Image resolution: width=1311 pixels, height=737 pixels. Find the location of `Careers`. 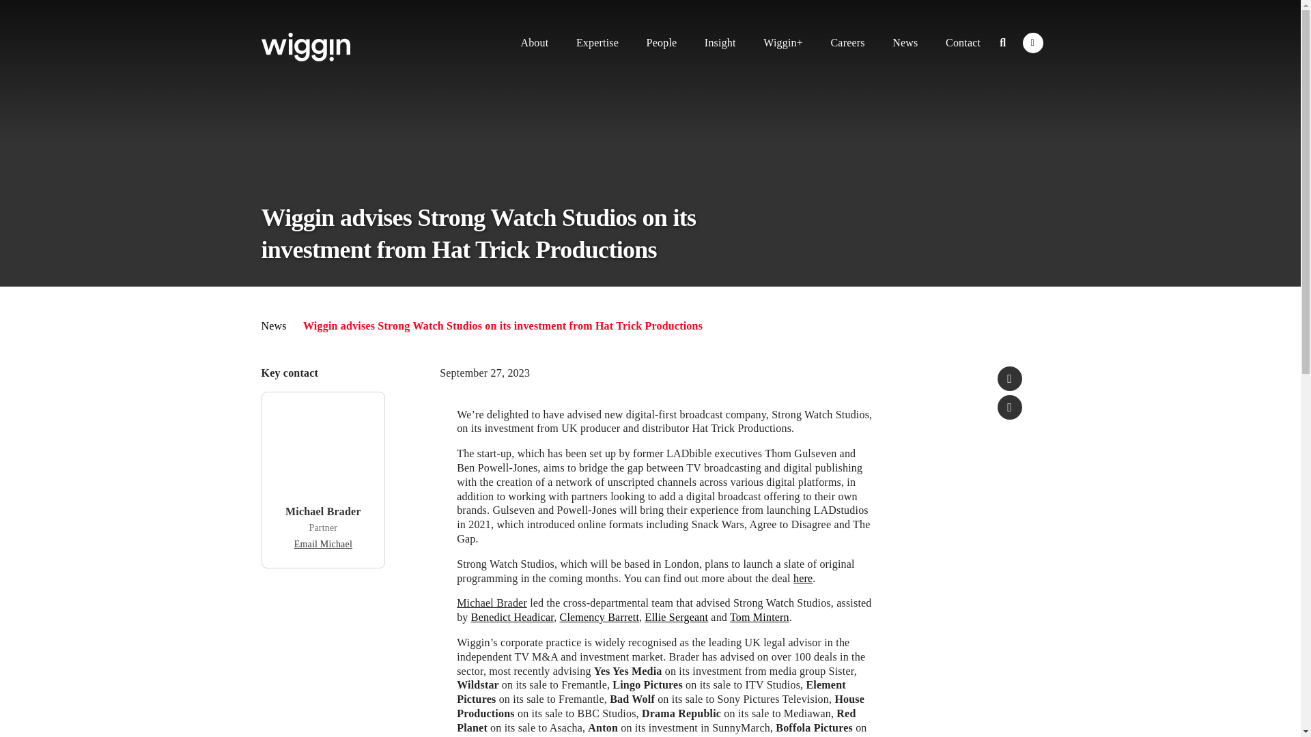

Careers is located at coordinates (847, 42).